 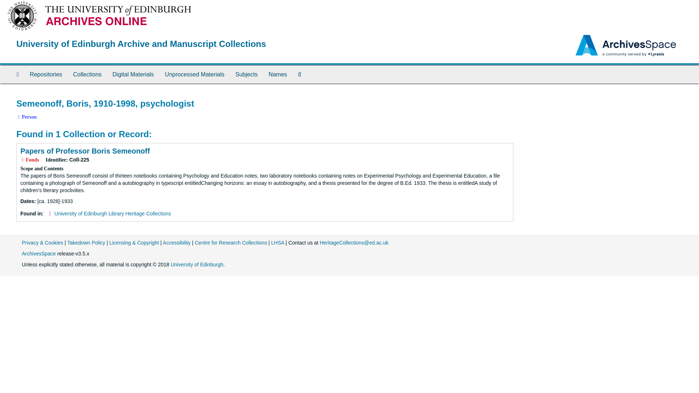 I want to click on Centre for Research Collections, so click(x=231, y=242).